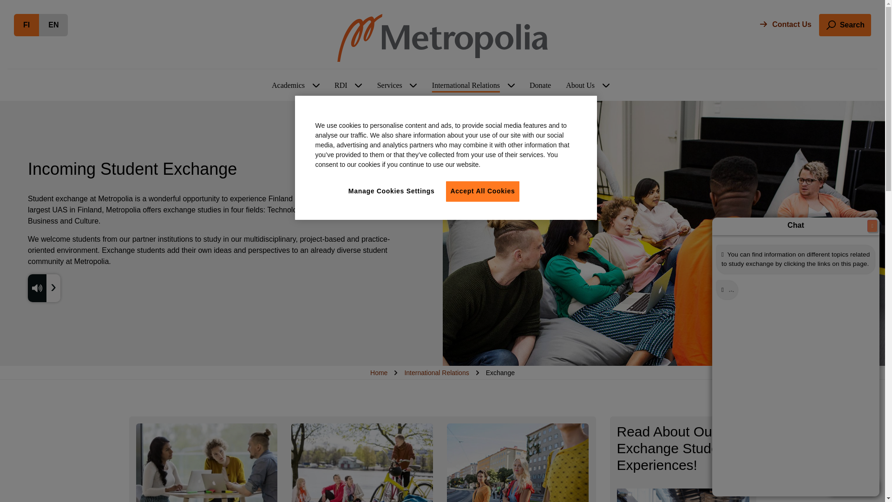 The height and width of the screenshot is (502, 892). I want to click on Show submenu for RDI, so click(53, 25).